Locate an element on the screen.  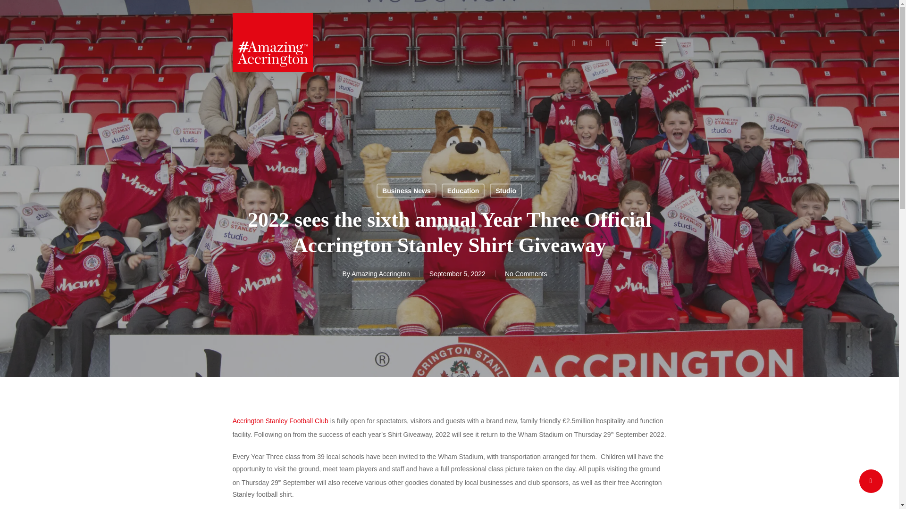
Studio is located at coordinates (506, 190).